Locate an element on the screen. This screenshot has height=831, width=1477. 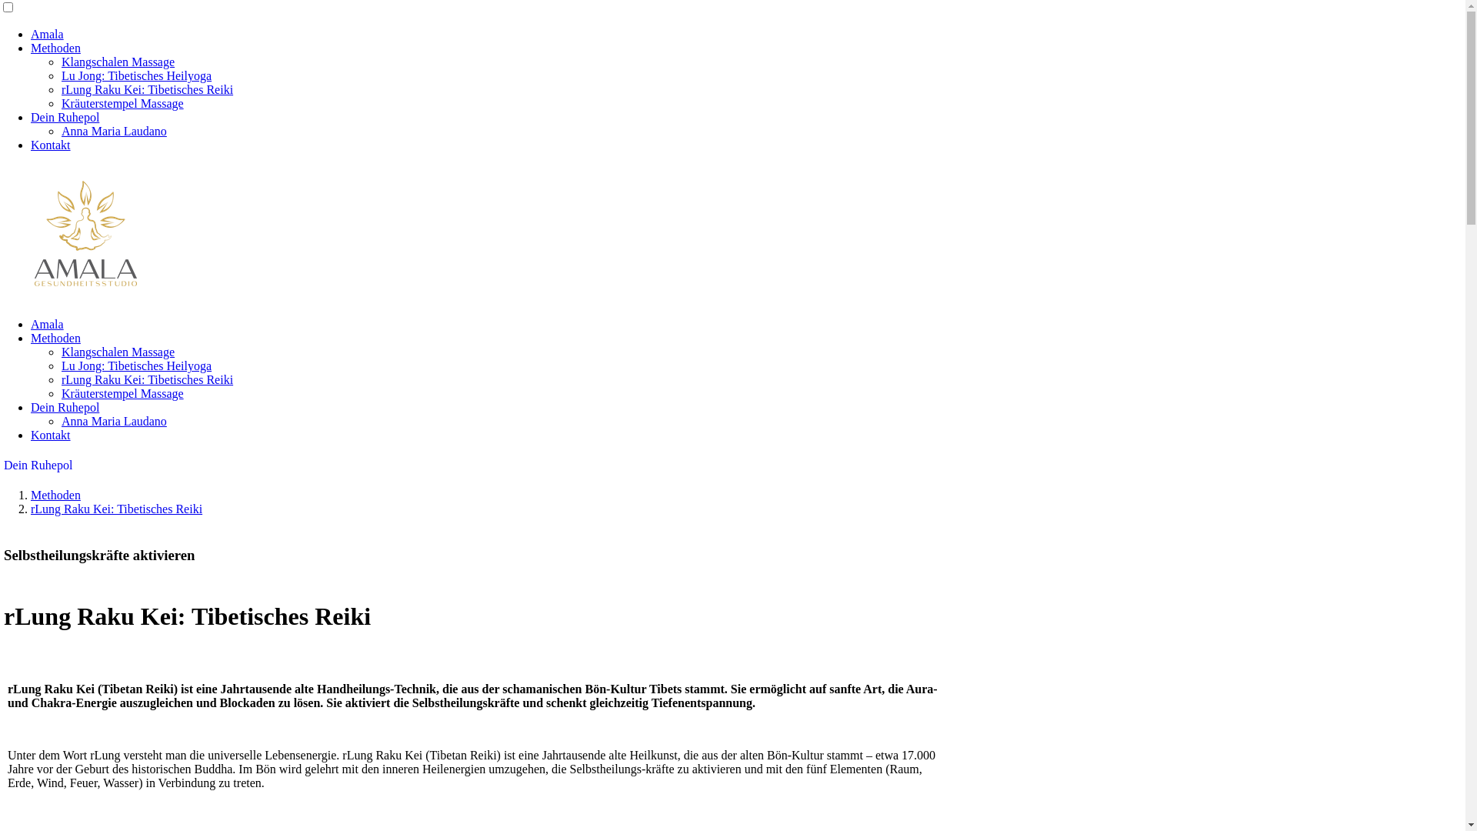
Anna Maria Laudano is located at coordinates (114, 422).